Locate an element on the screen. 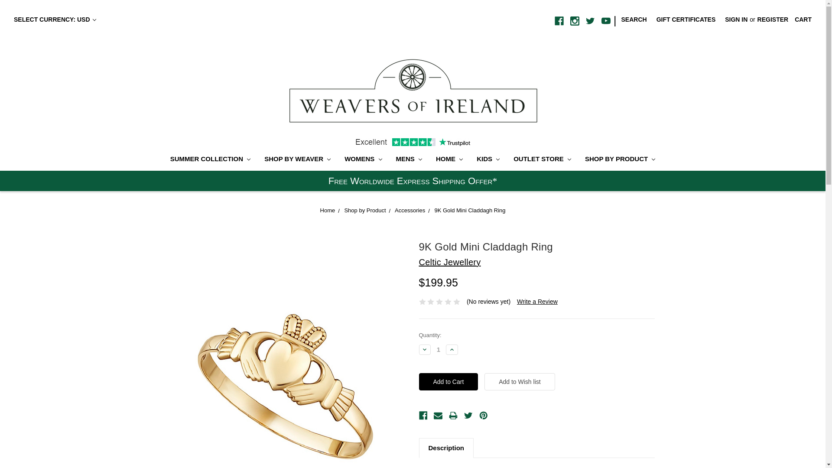 The width and height of the screenshot is (832, 468). Weavers of Ireland is located at coordinates (413, 90).